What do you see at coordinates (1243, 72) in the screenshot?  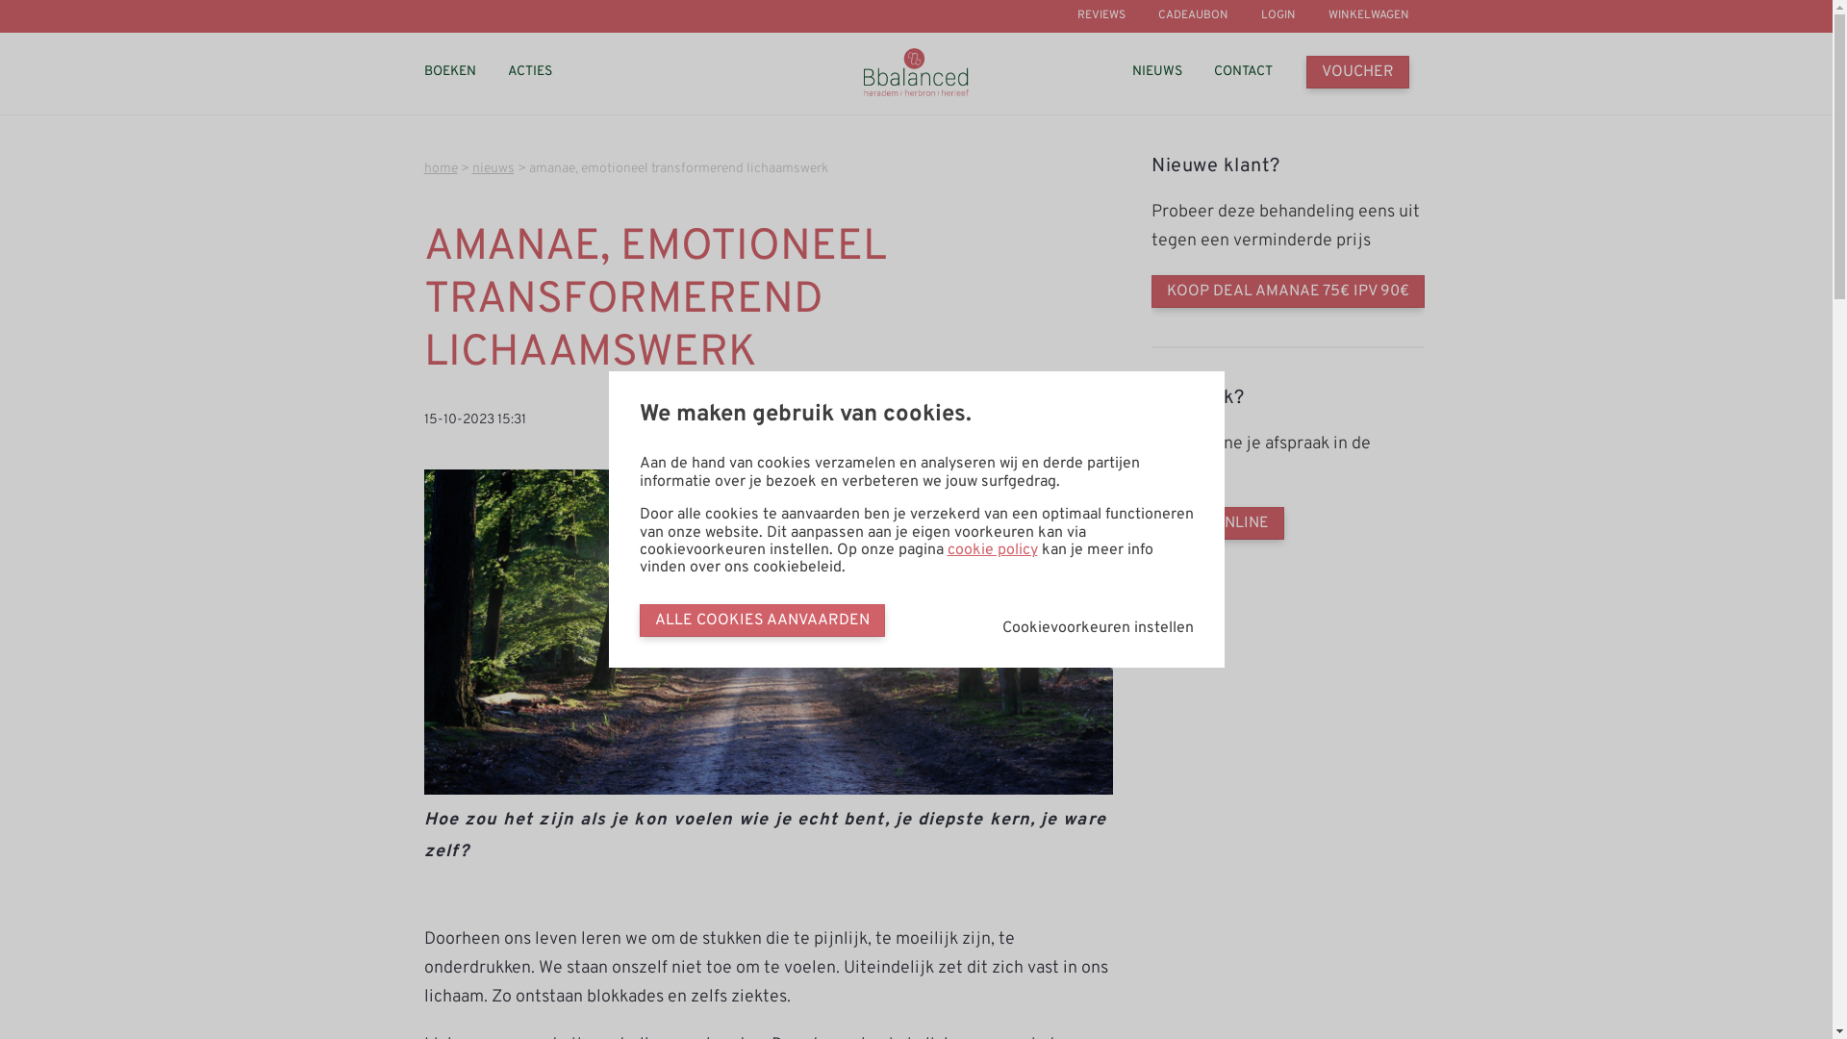 I see `CONTACT` at bounding box center [1243, 72].